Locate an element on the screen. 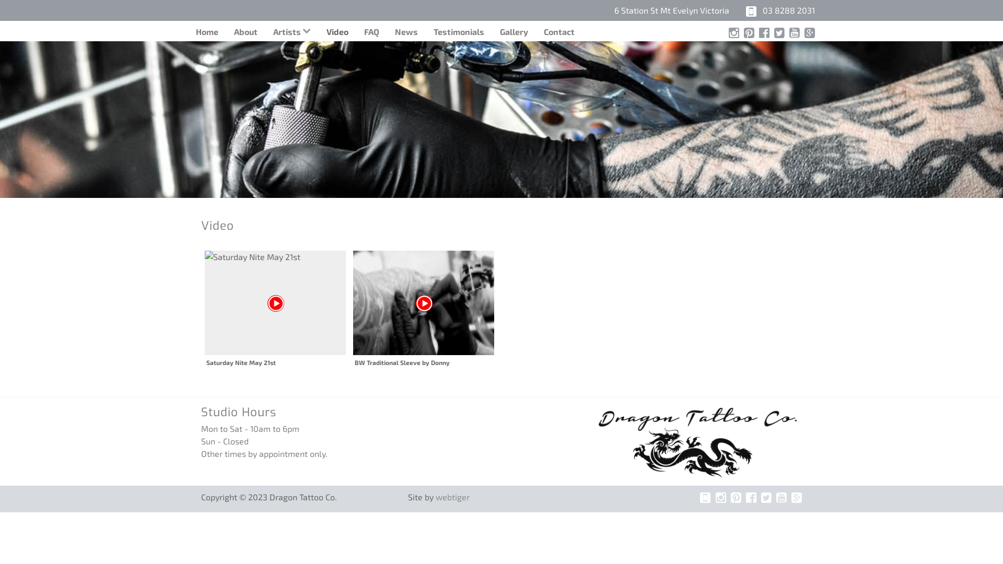  Gallery is located at coordinates (514, 30).